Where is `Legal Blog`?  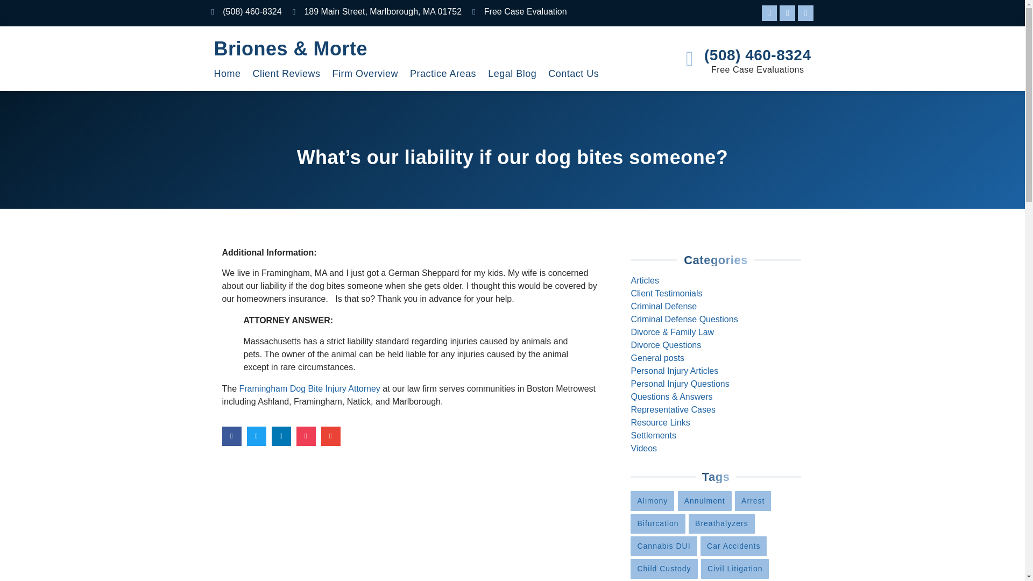
Legal Blog is located at coordinates (512, 74).